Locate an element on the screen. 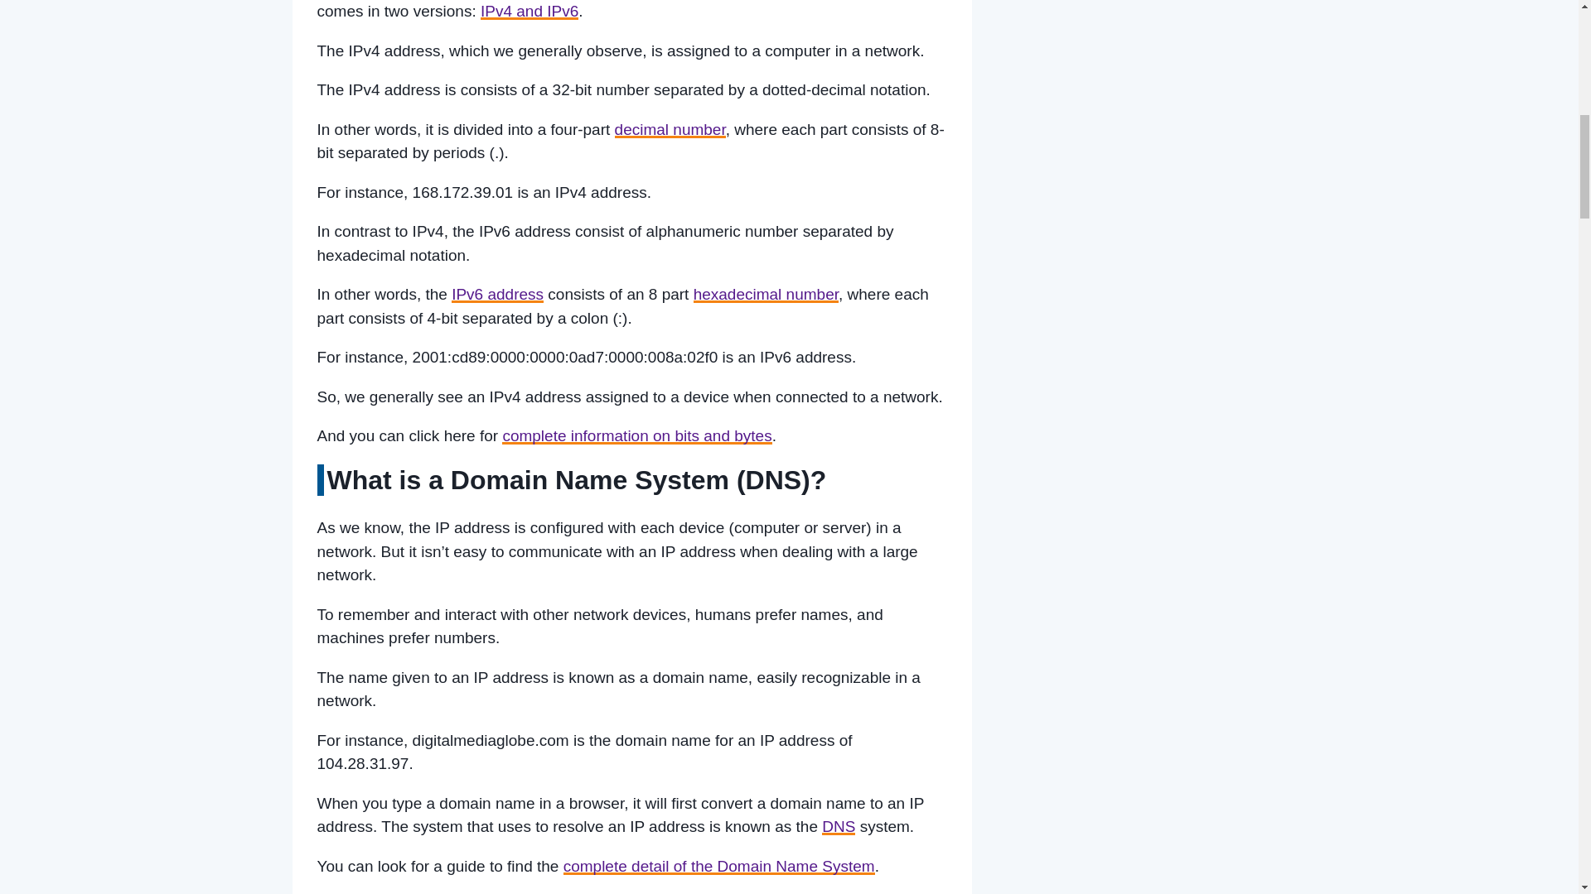 This screenshot has height=894, width=1591. hexadecimal number is located at coordinates (766, 294).